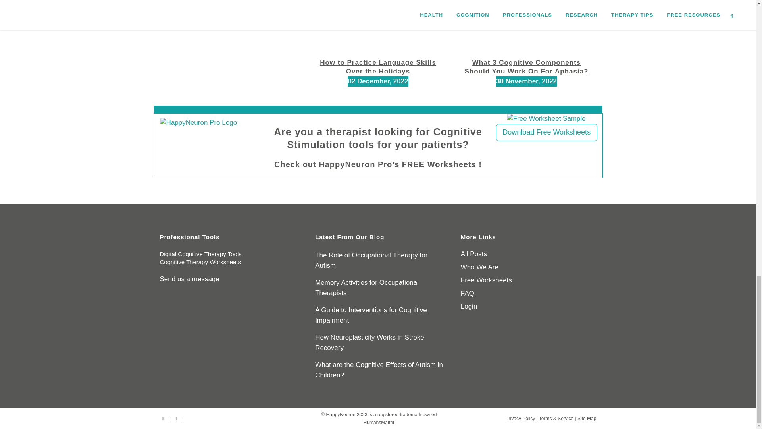 This screenshot has height=429, width=762. What do you see at coordinates (378, 67) in the screenshot?
I see `How to Practice Language Skills Over the Holidays` at bounding box center [378, 67].